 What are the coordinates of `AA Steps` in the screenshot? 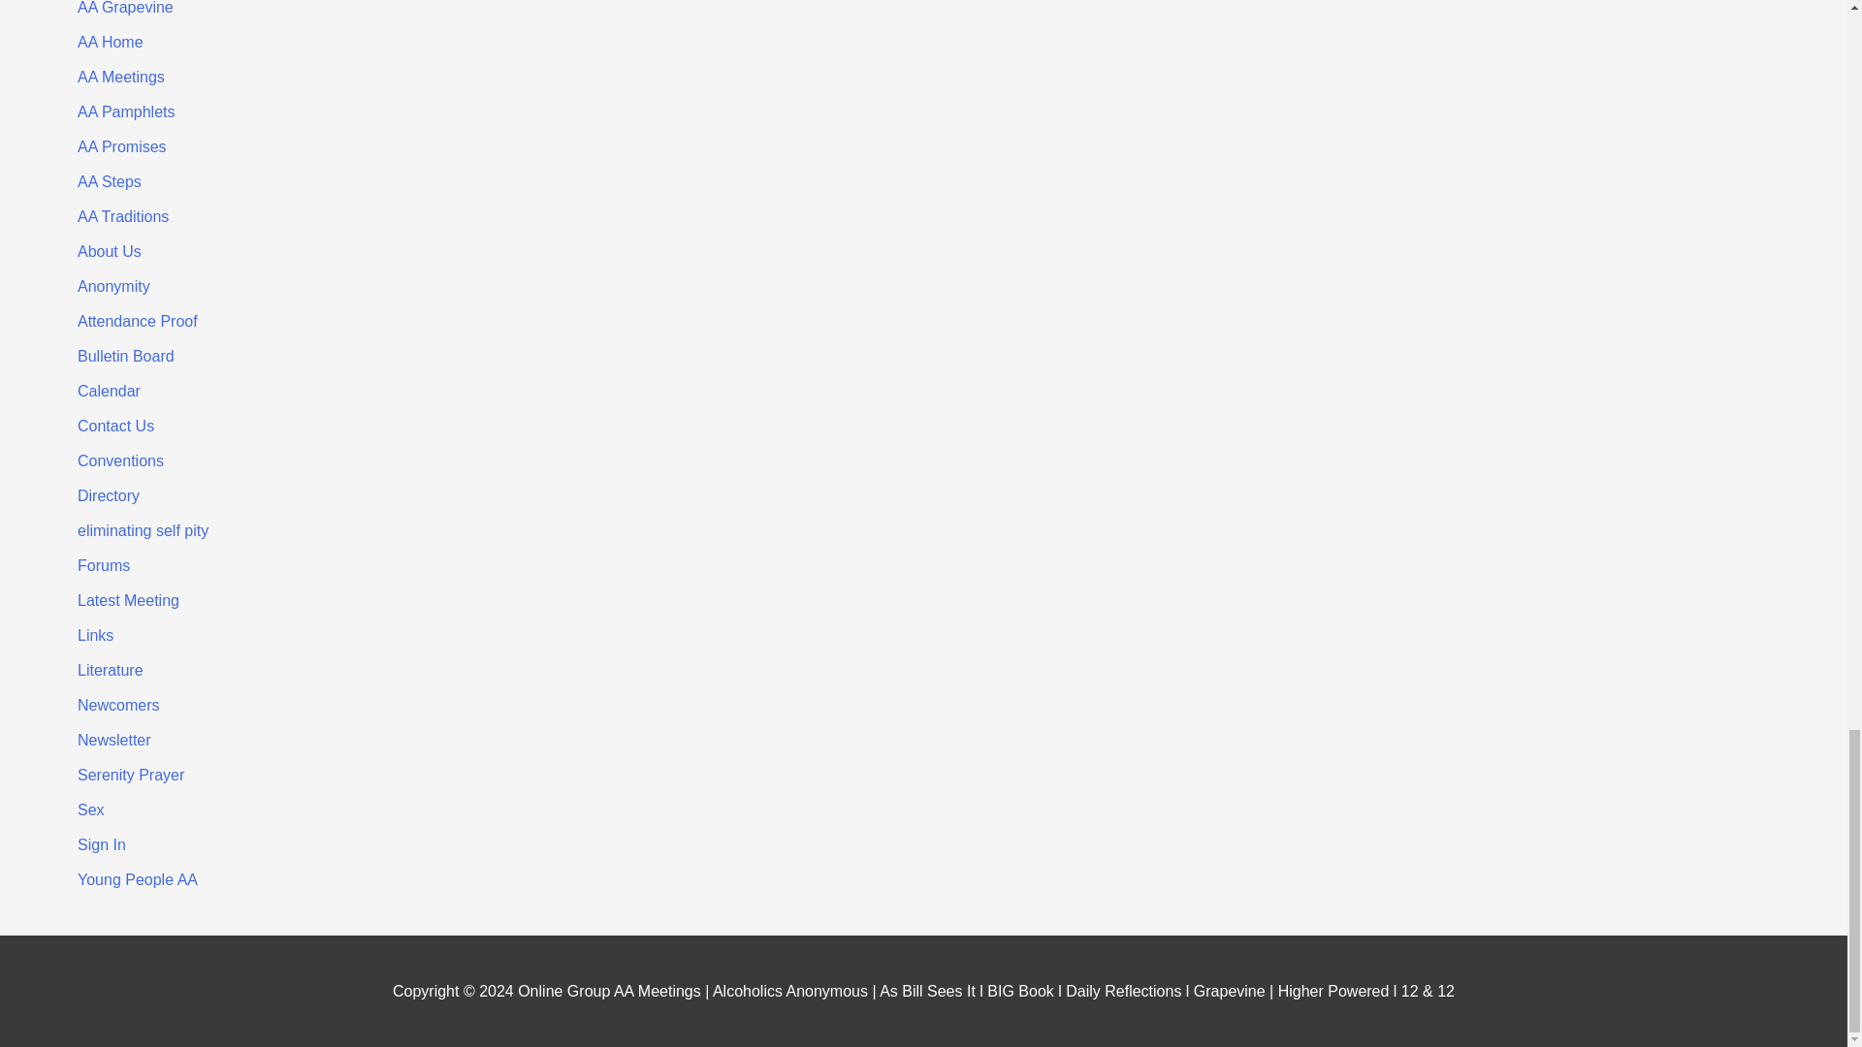 It's located at (109, 181).